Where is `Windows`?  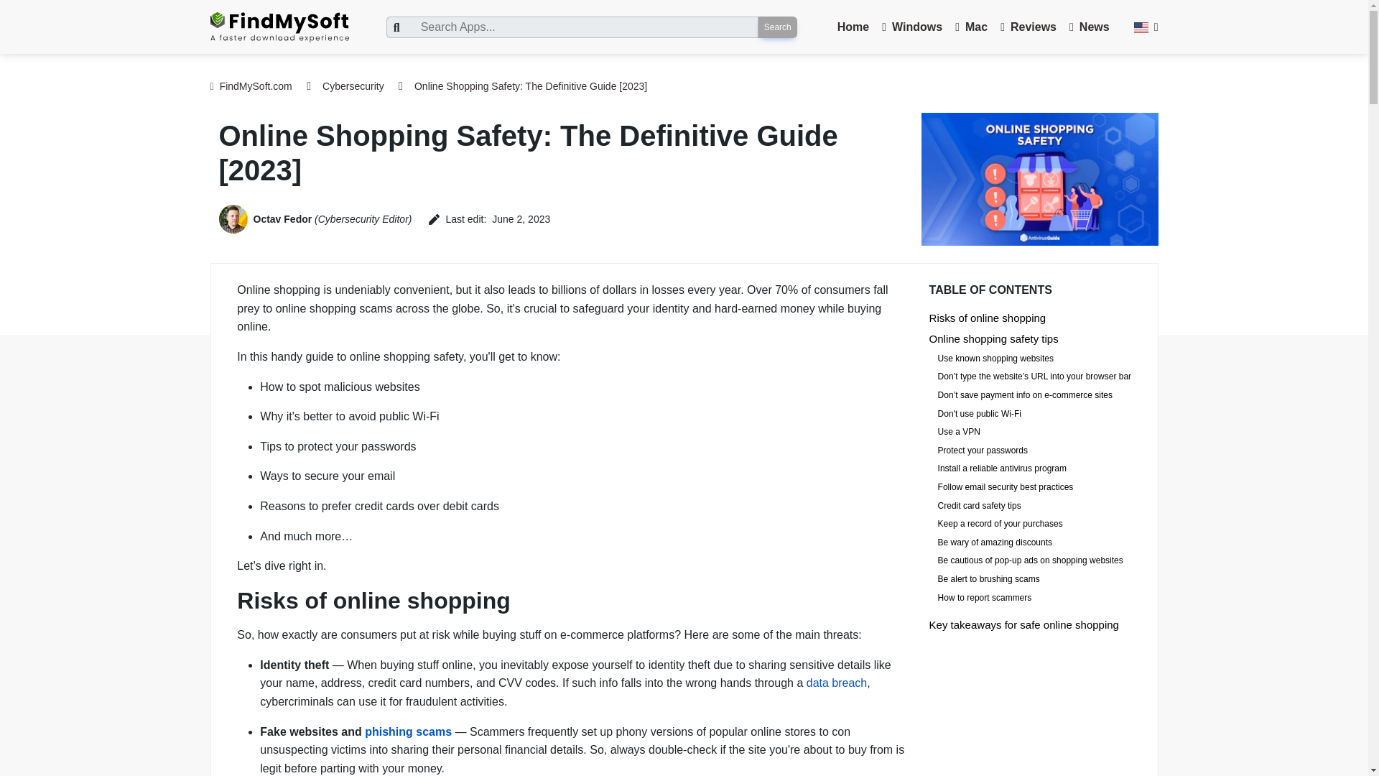
Windows is located at coordinates (917, 27).